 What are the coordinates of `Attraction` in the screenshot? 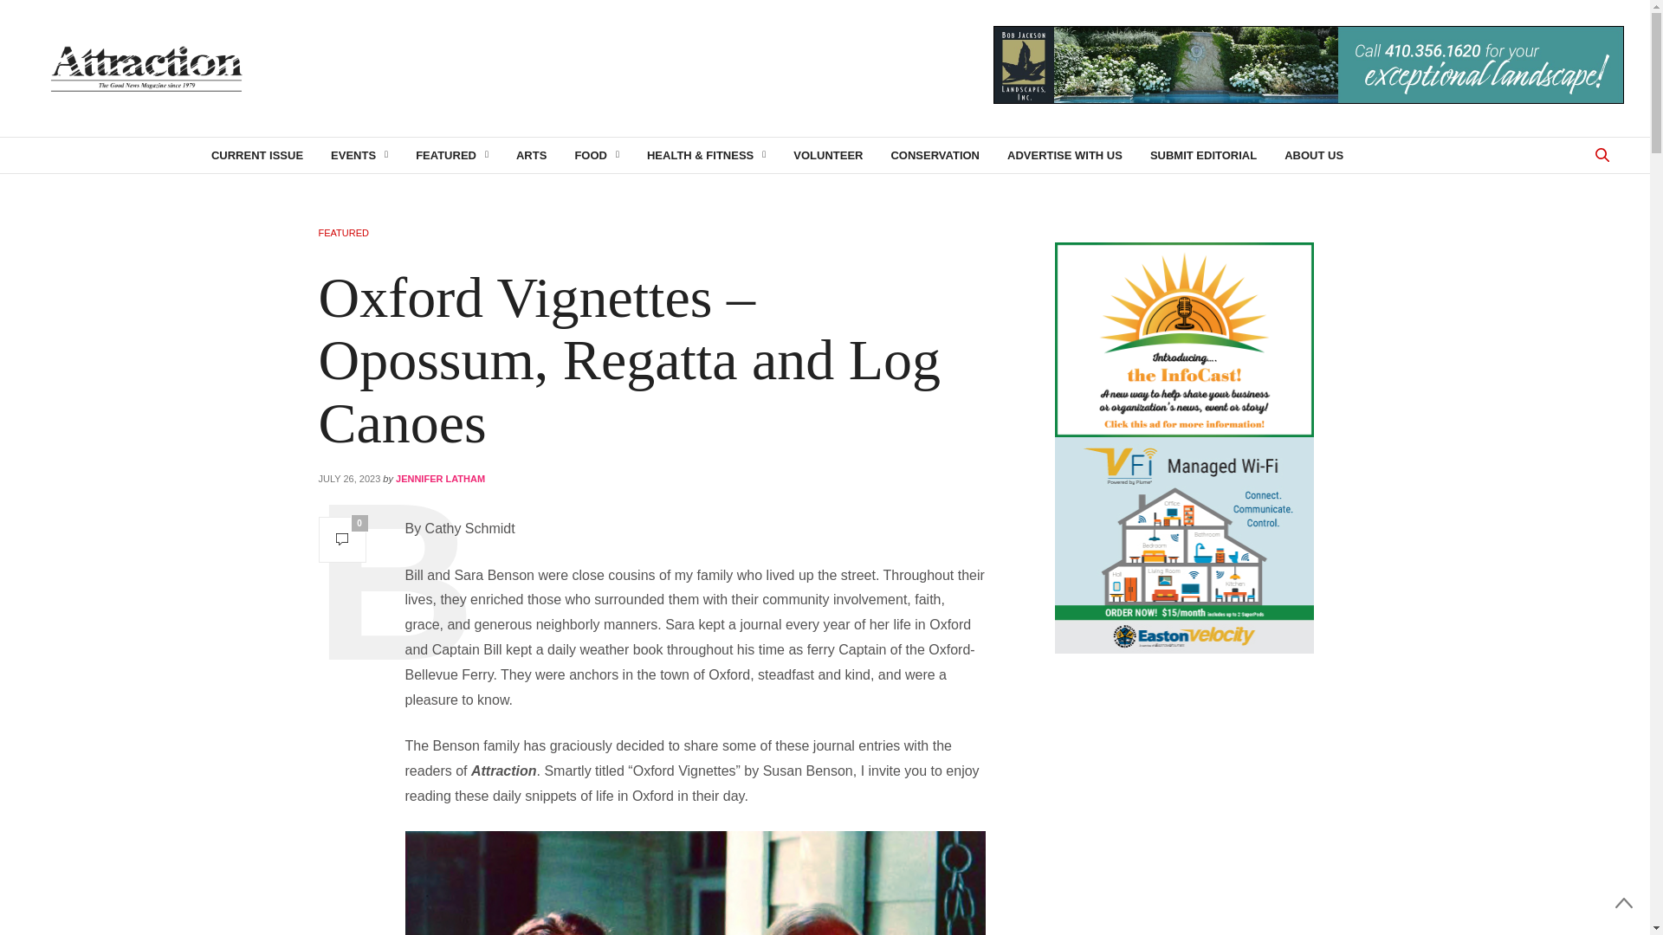 It's located at (146, 68).